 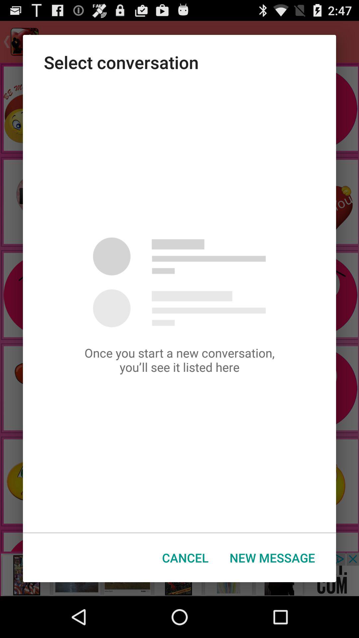 I want to click on tap the button next to the new message item, so click(x=185, y=558).